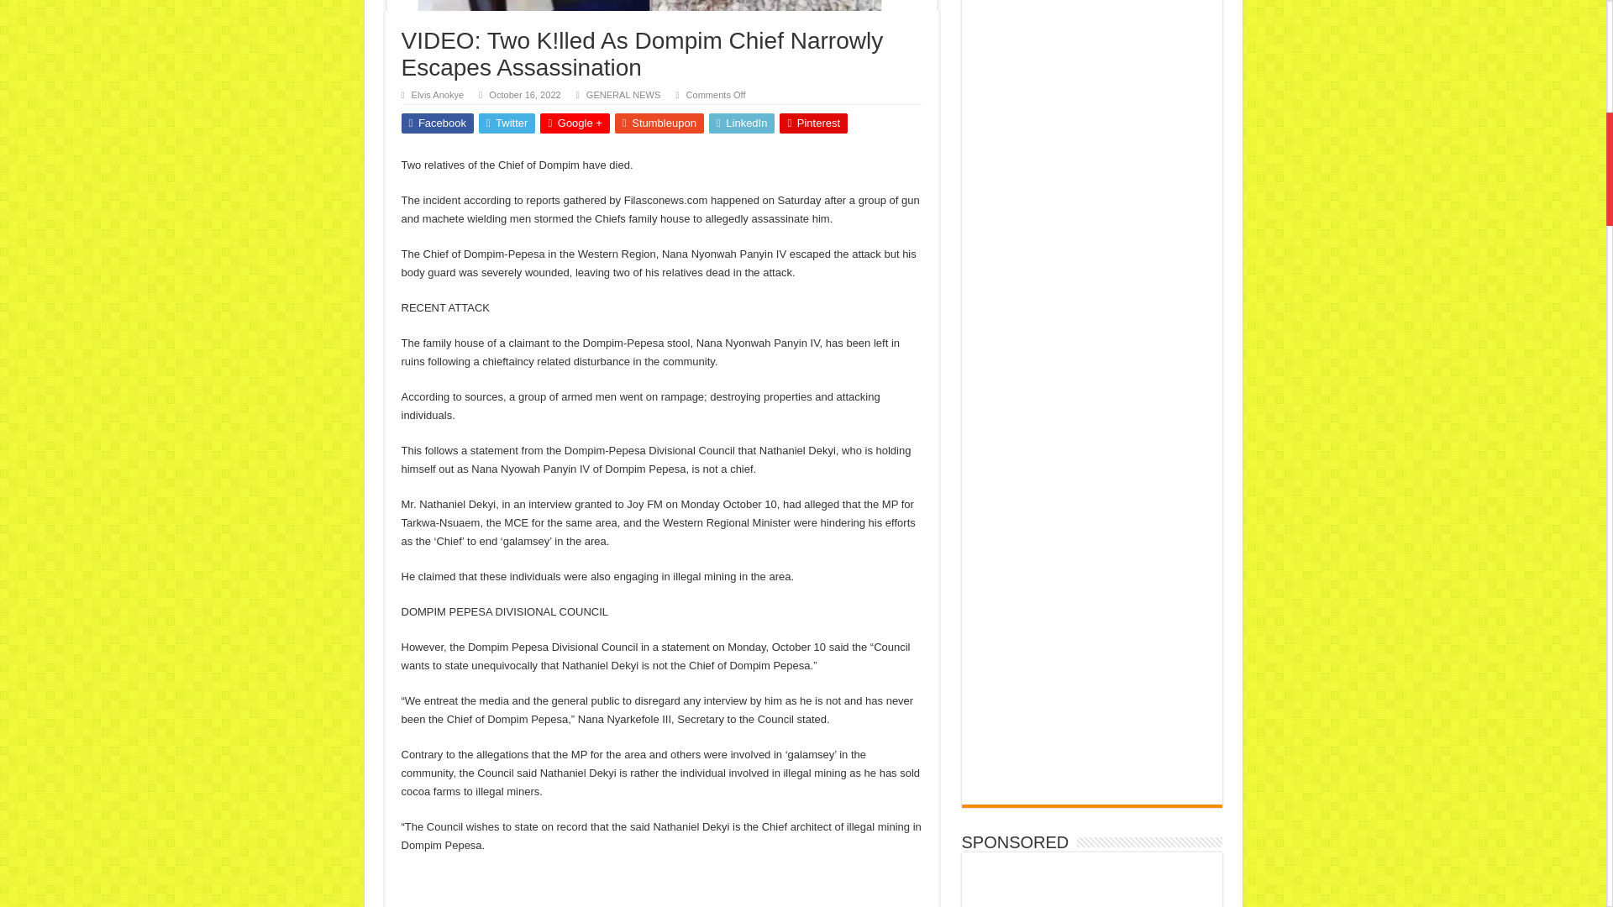  Describe the element at coordinates (437, 94) in the screenshot. I see `Elvis Anokye` at that location.